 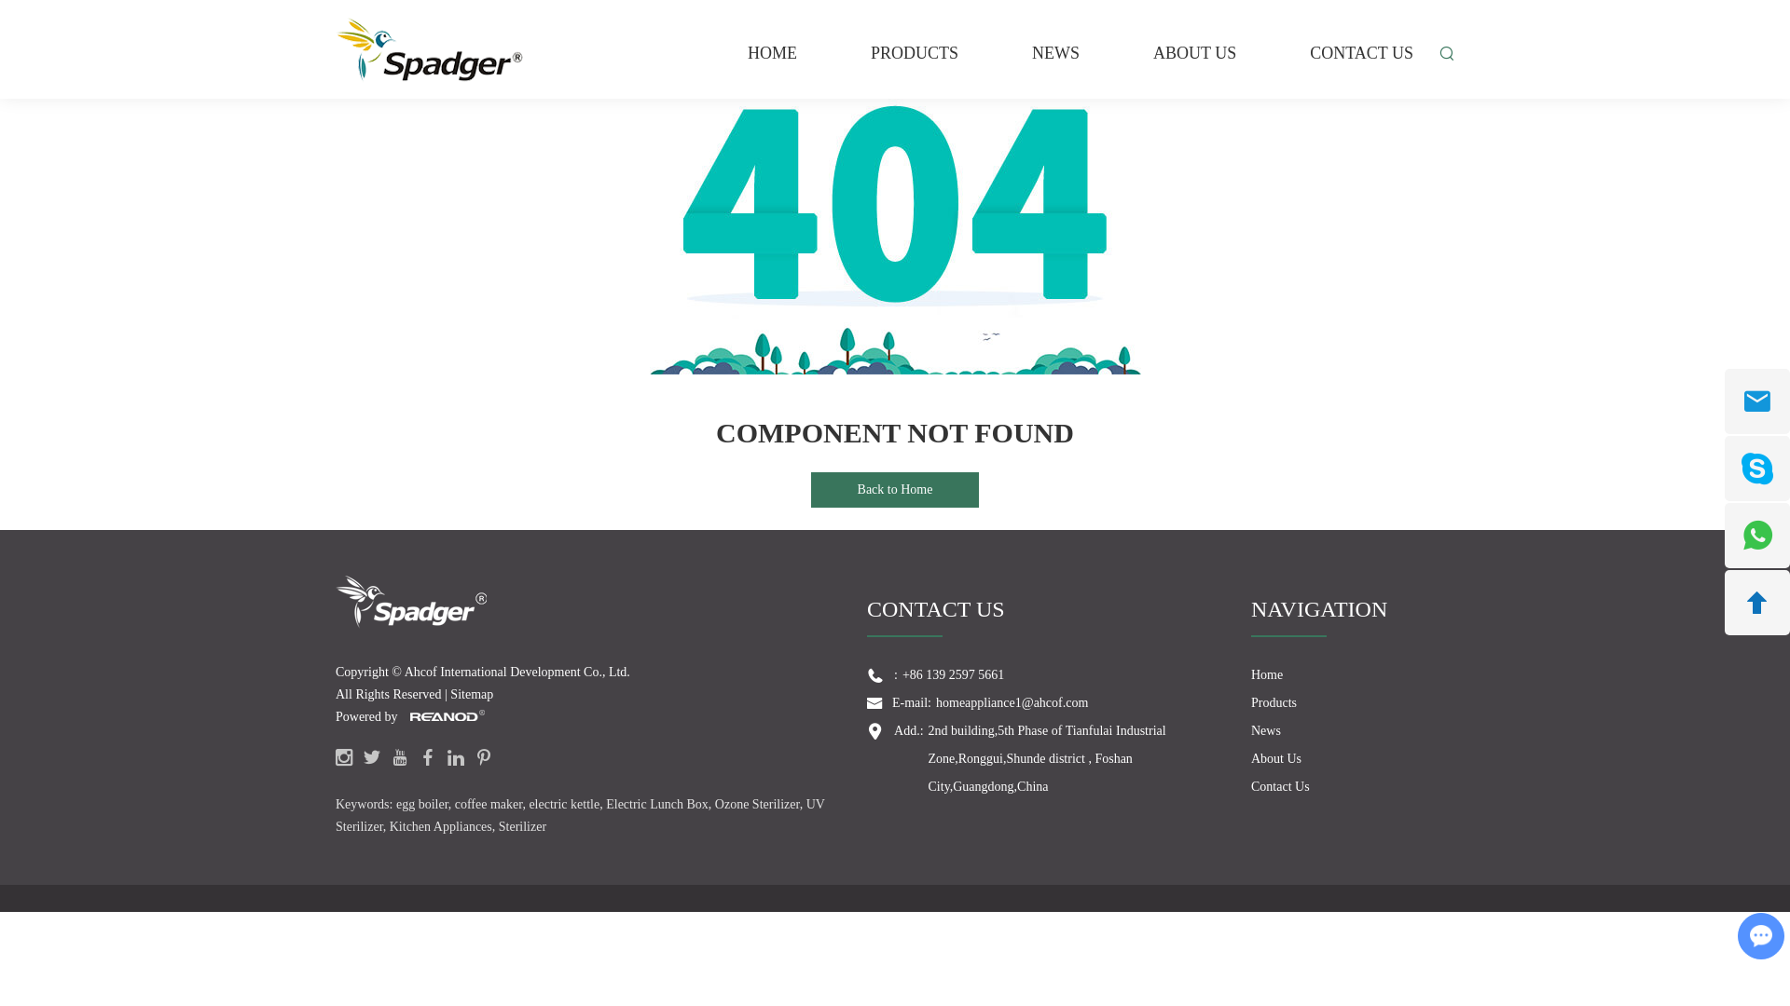 What do you see at coordinates (1194, 68) in the screenshot?
I see `ABOUT US` at bounding box center [1194, 68].